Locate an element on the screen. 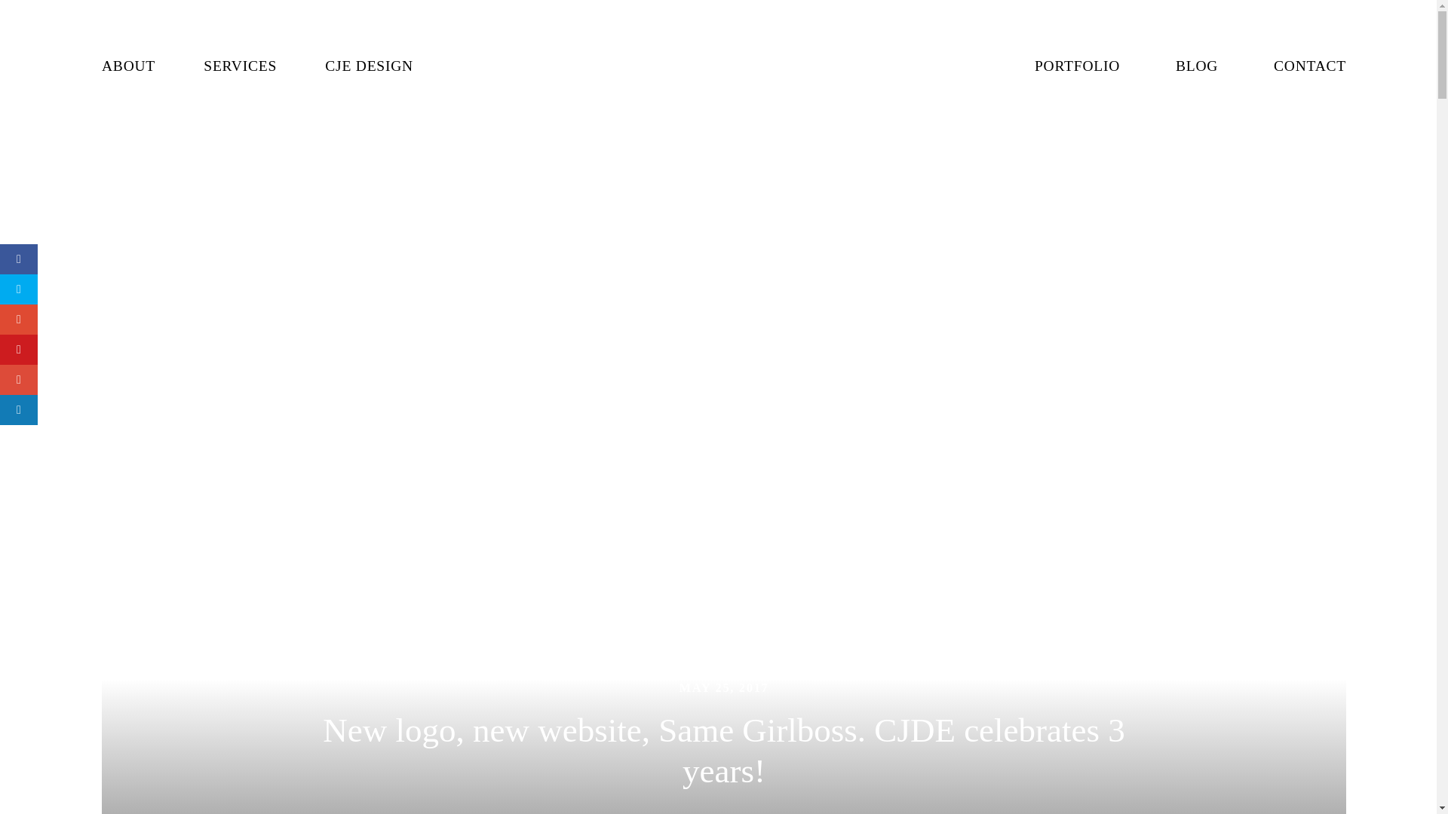 The width and height of the screenshot is (1448, 814). SERVICES is located at coordinates (240, 66).